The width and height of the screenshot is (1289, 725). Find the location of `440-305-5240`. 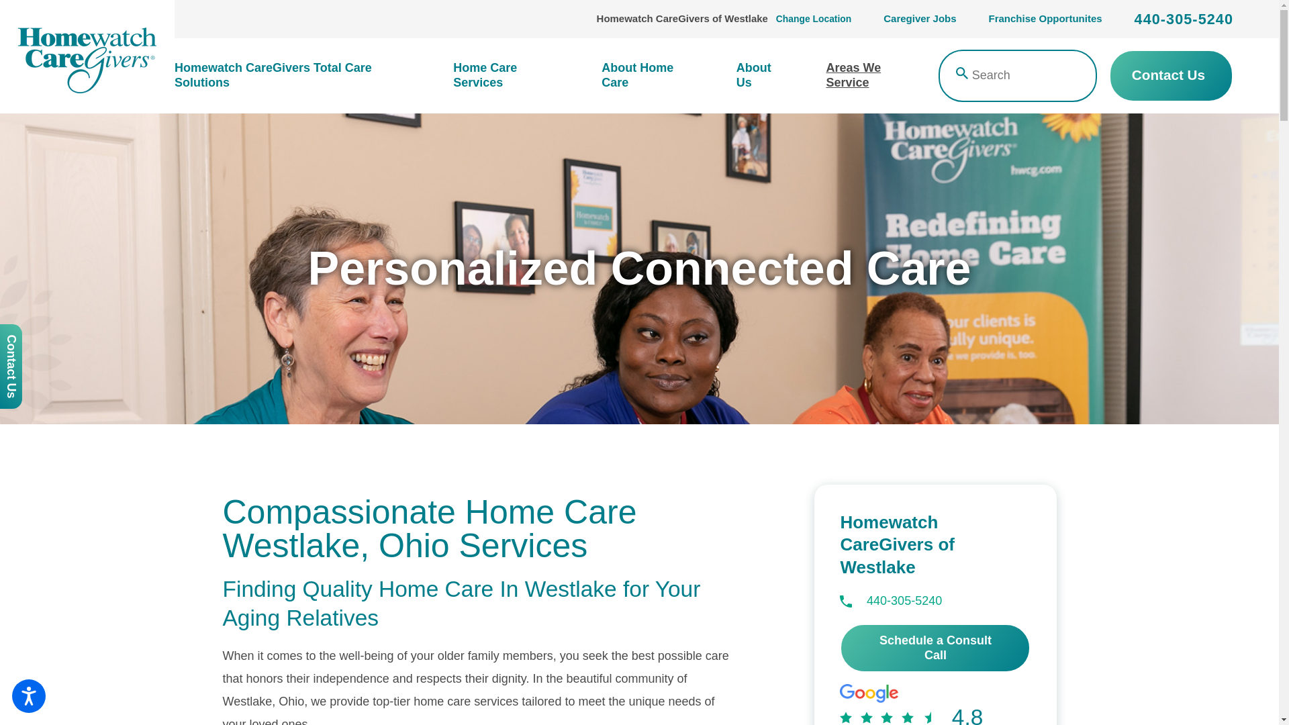

440-305-5240 is located at coordinates (1184, 19).